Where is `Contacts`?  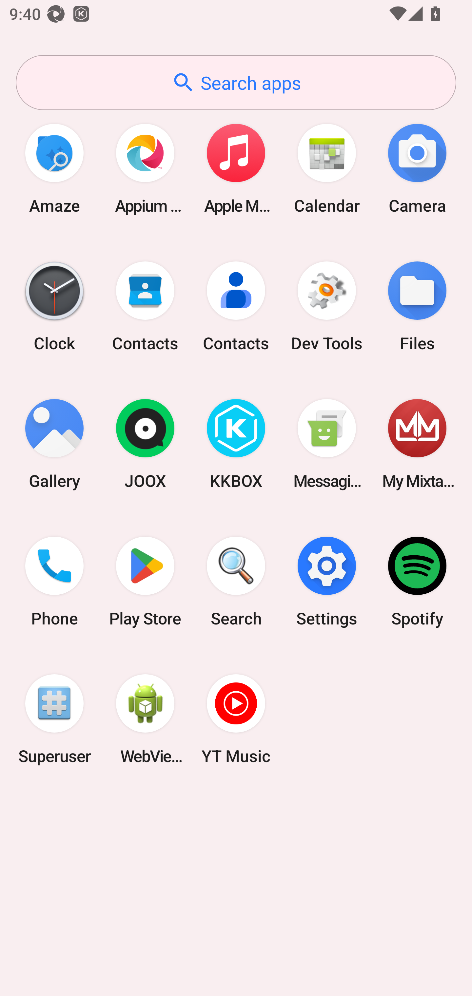 Contacts is located at coordinates (145, 306).